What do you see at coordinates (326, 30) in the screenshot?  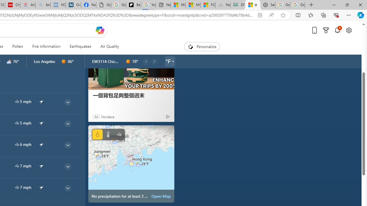 I see `Microsoft rewards` at bounding box center [326, 30].